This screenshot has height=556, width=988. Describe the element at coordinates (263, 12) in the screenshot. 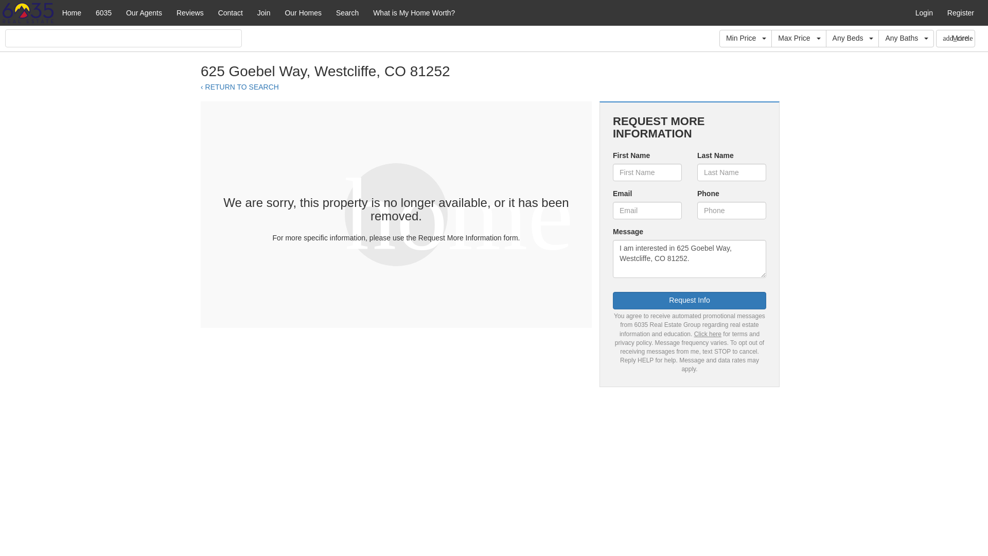

I see `Join` at that location.